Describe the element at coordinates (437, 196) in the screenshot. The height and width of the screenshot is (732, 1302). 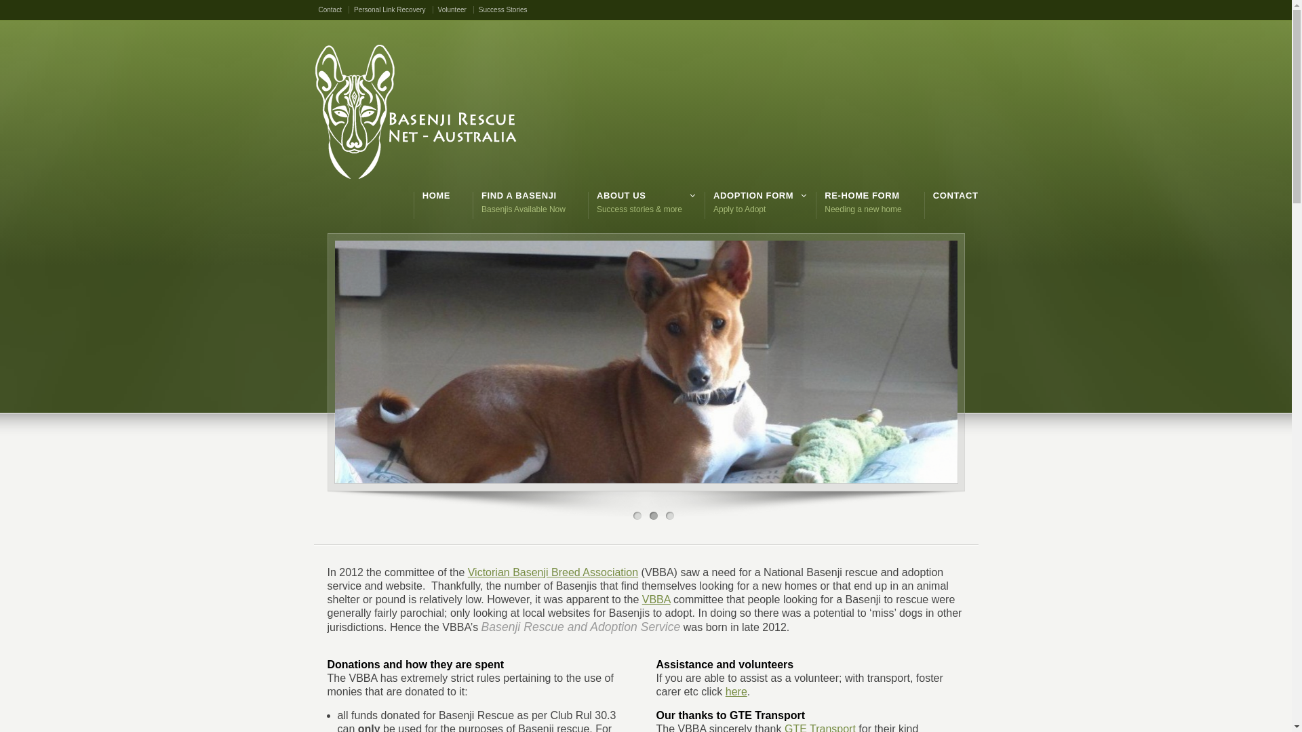
I see `HOME` at that location.